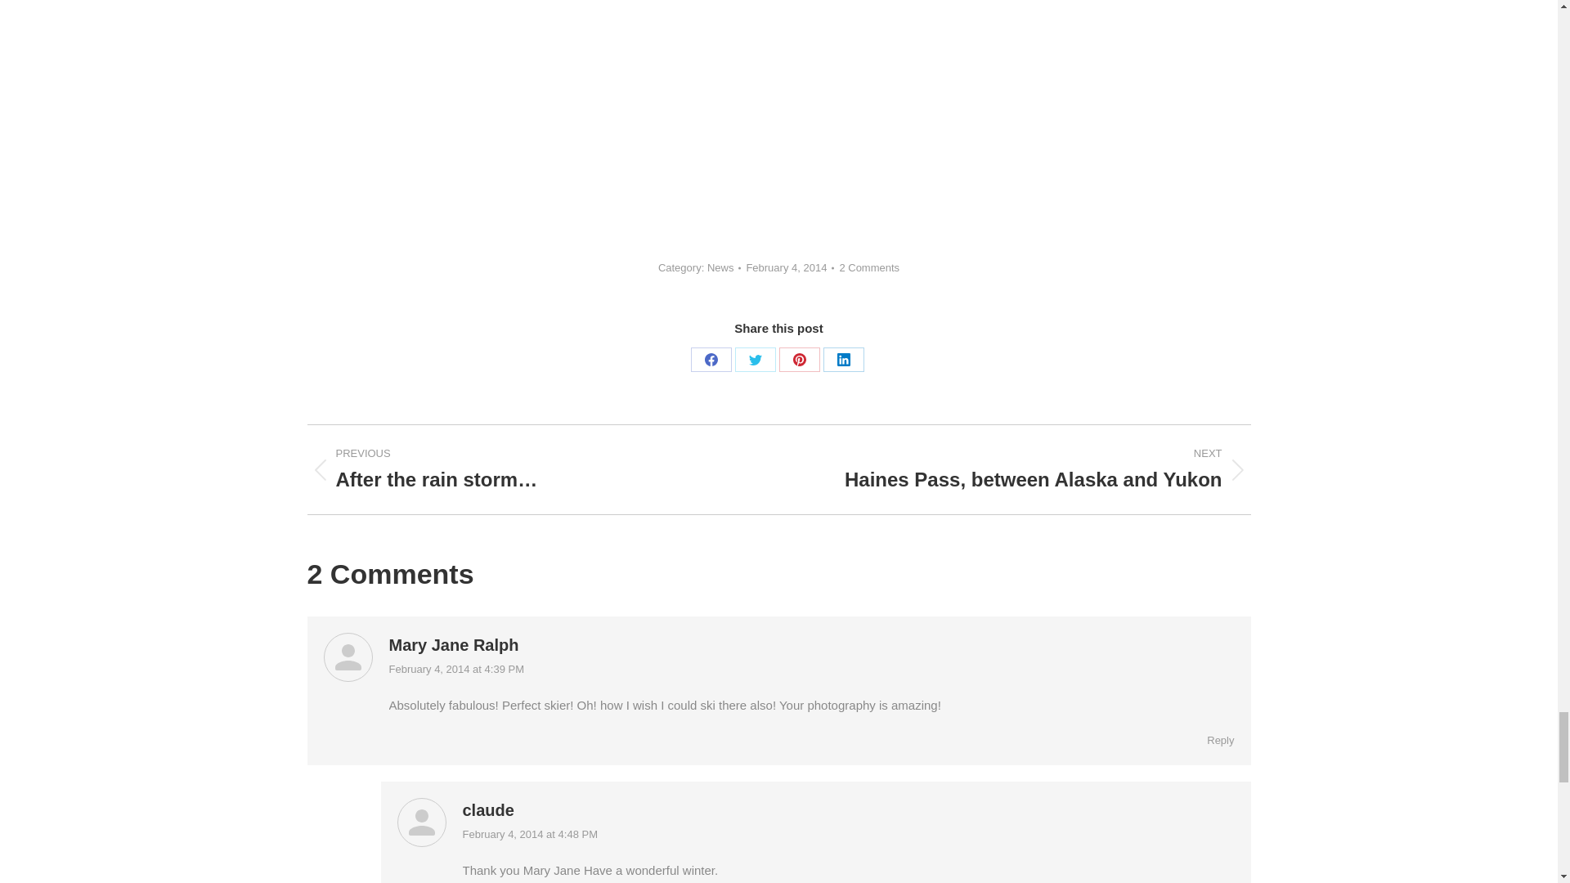  I want to click on Pinterest, so click(799, 360).